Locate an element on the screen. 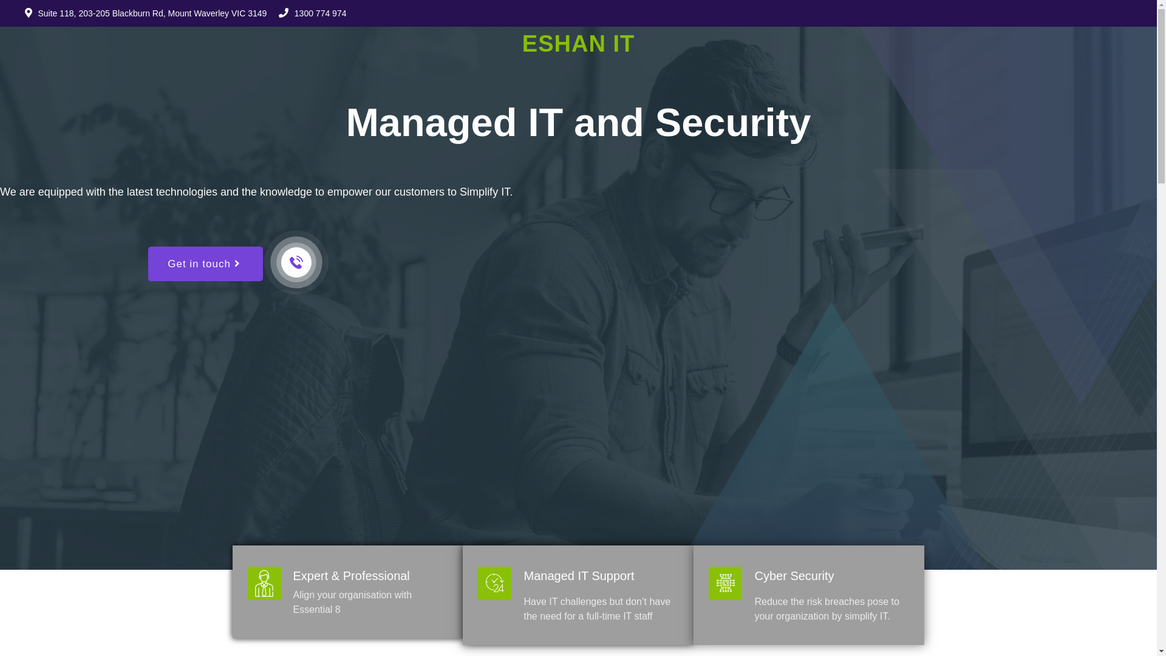  Get in touch is located at coordinates (205, 264).